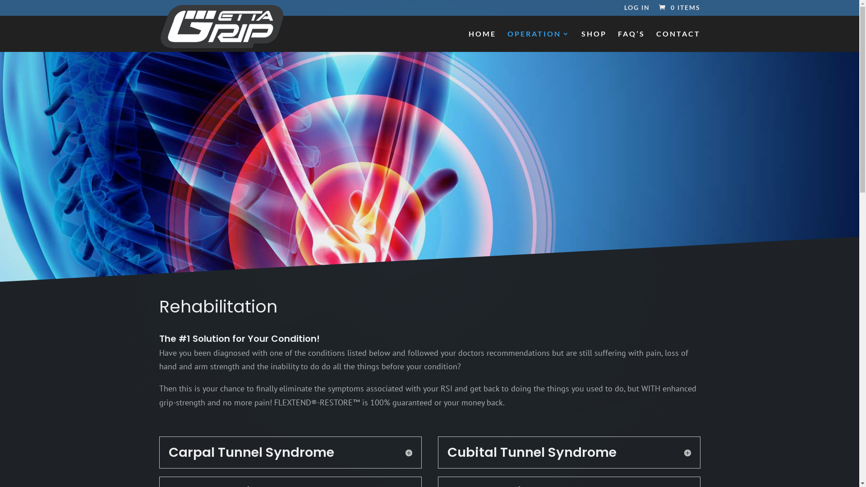 This screenshot has height=487, width=866. I want to click on HOME, so click(482, 41).